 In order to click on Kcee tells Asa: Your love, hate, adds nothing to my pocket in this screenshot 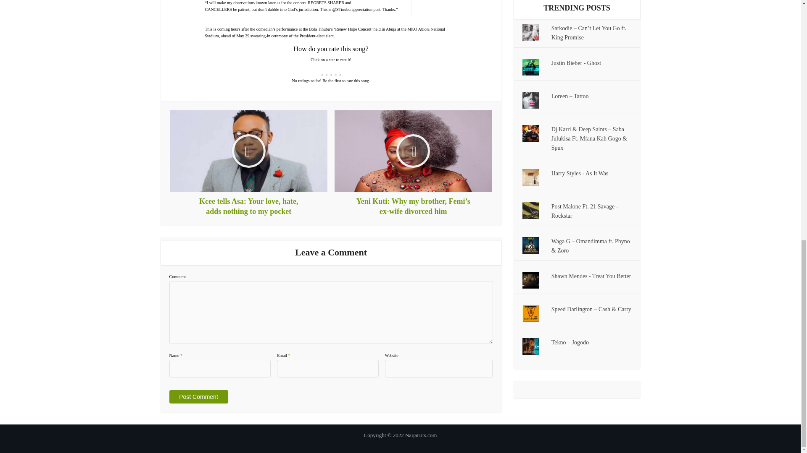, I will do `click(249, 164)`.